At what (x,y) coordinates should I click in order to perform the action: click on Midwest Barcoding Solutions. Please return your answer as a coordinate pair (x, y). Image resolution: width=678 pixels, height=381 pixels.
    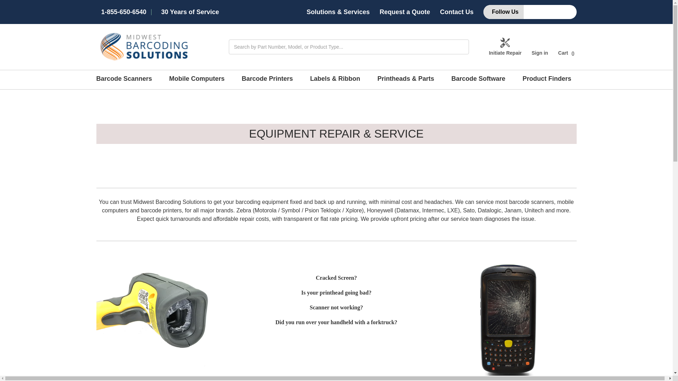
    Looking at the image, I should click on (144, 47).